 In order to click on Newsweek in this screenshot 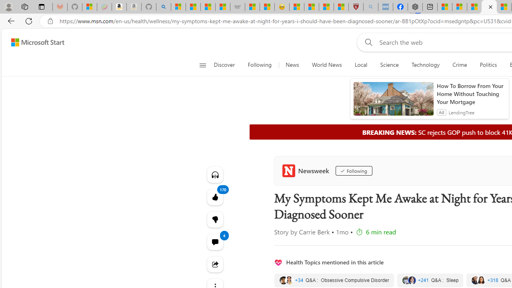, I will do `click(307, 170)`.